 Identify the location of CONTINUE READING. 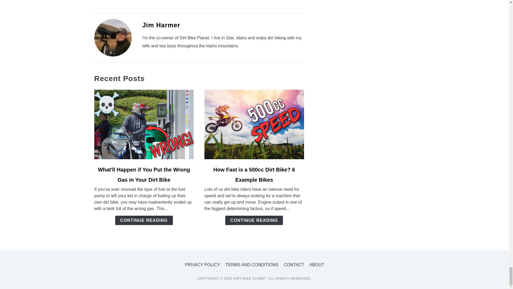
(254, 220).